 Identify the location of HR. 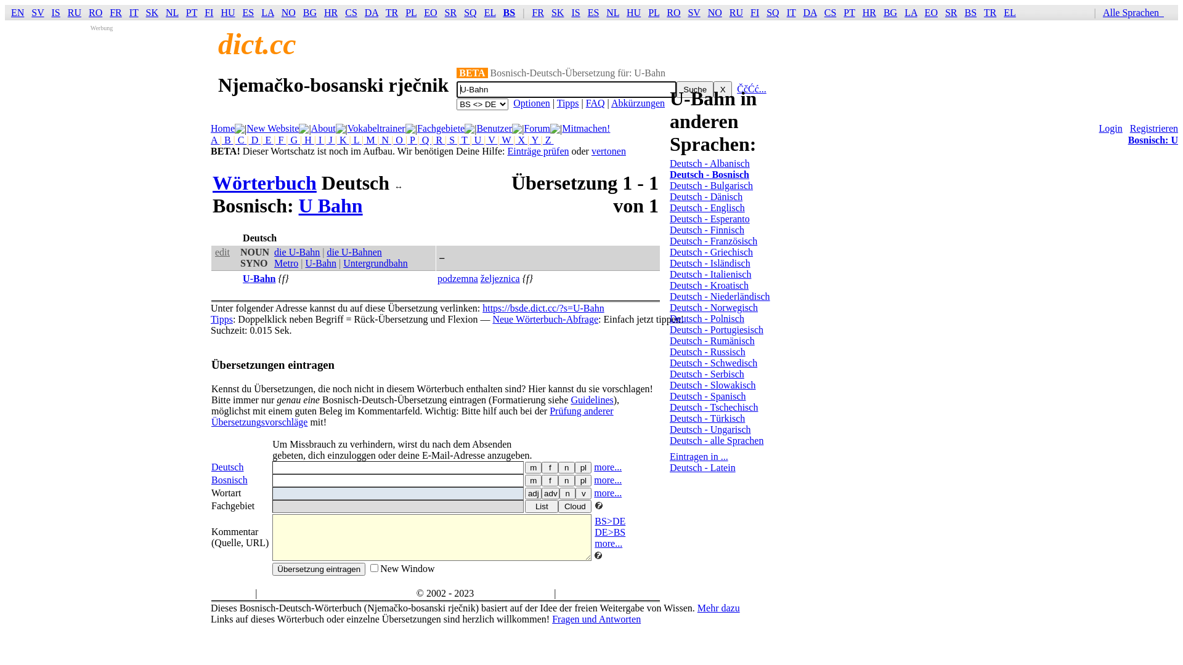
(869, 12).